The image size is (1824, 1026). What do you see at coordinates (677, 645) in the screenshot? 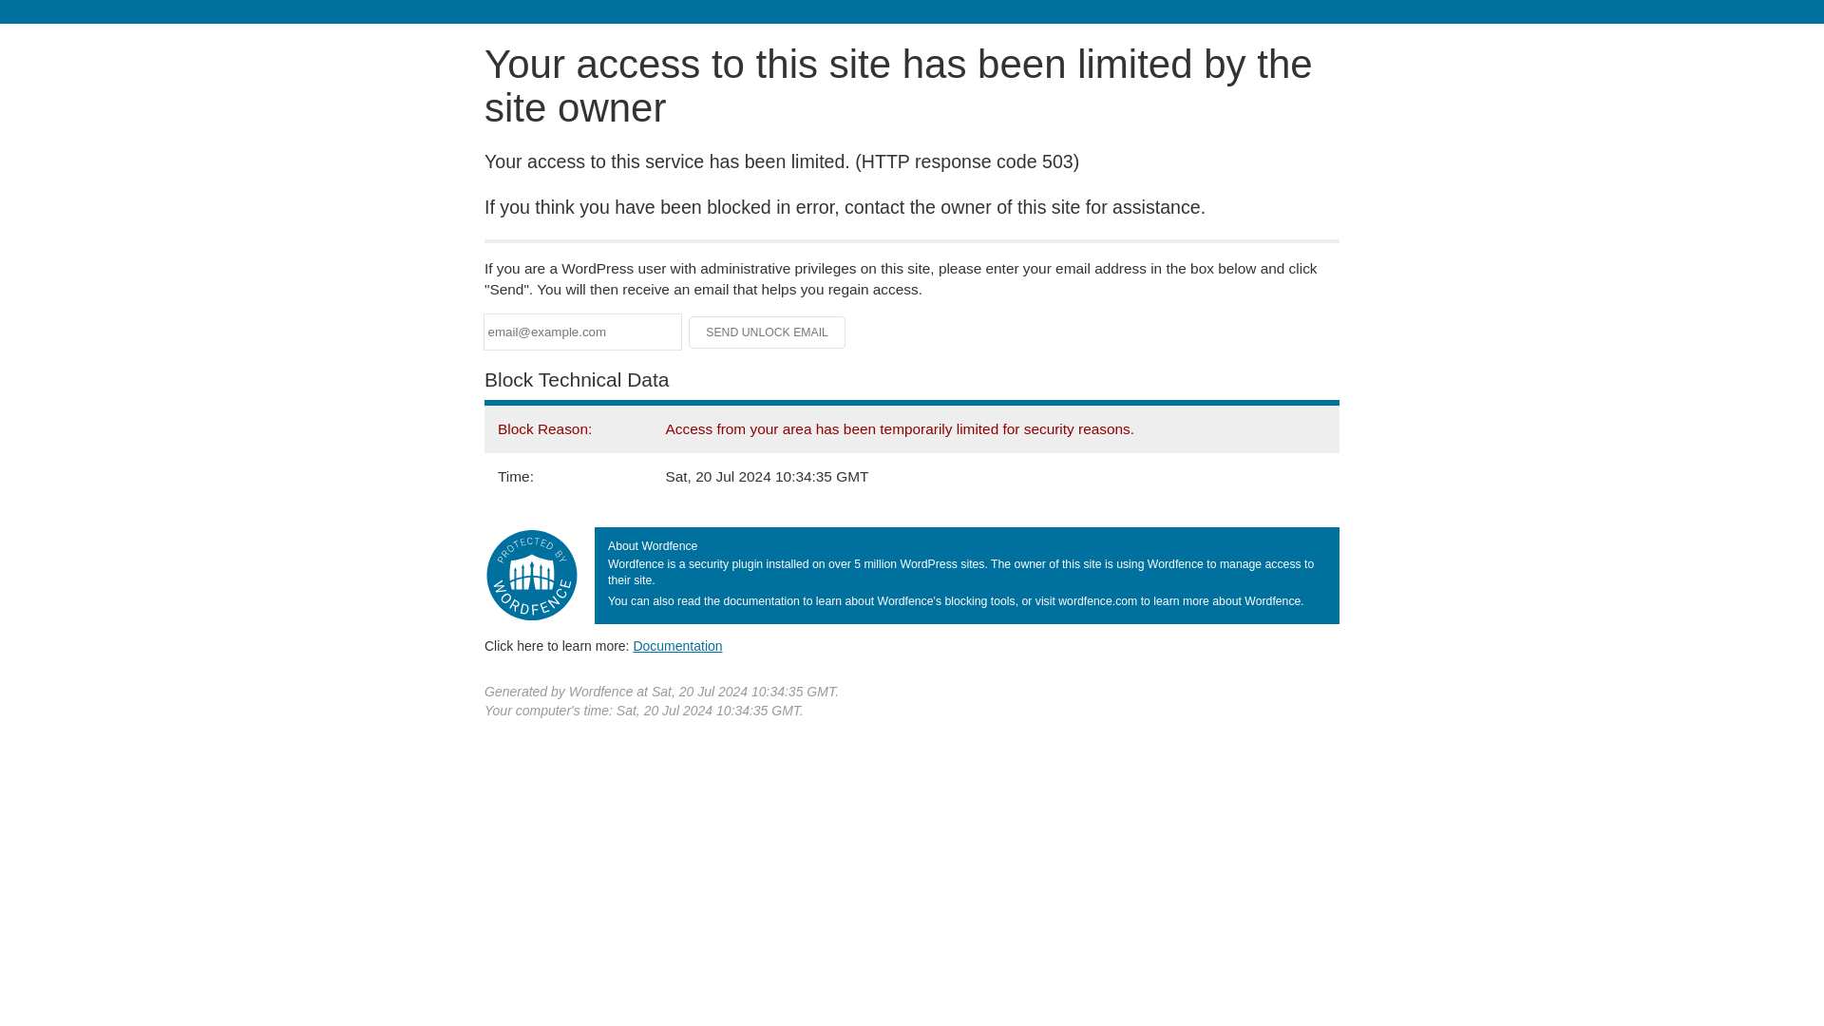
I see `Documentation` at bounding box center [677, 645].